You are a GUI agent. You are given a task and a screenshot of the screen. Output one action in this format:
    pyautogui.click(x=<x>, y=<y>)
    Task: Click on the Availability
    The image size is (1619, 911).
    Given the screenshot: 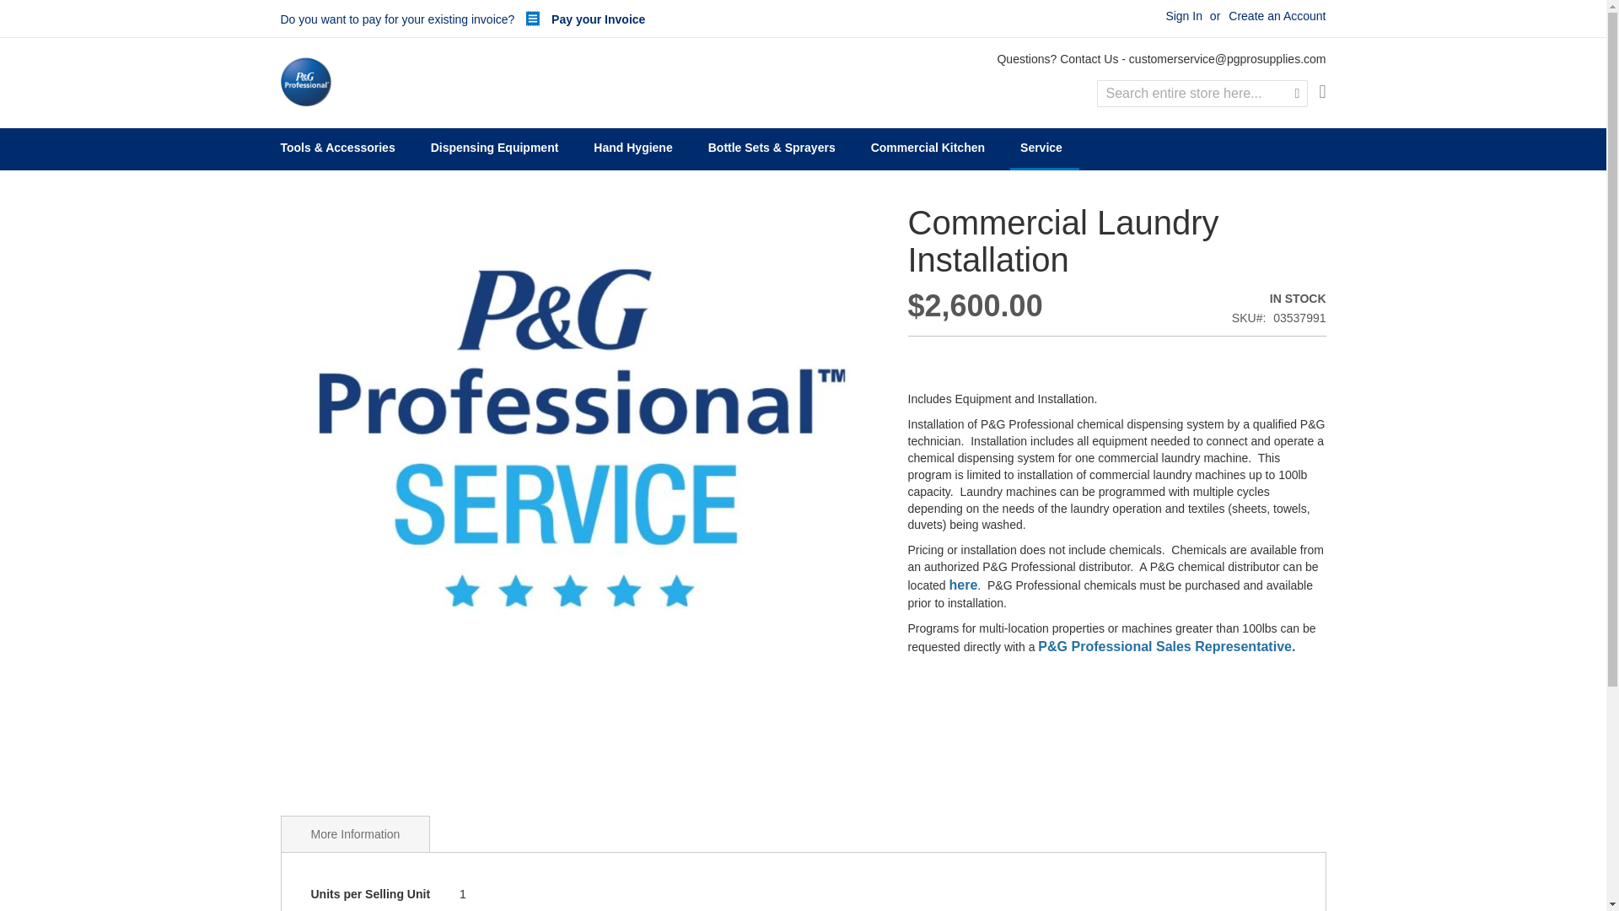 What is the action you would take?
    pyautogui.click(x=1278, y=299)
    